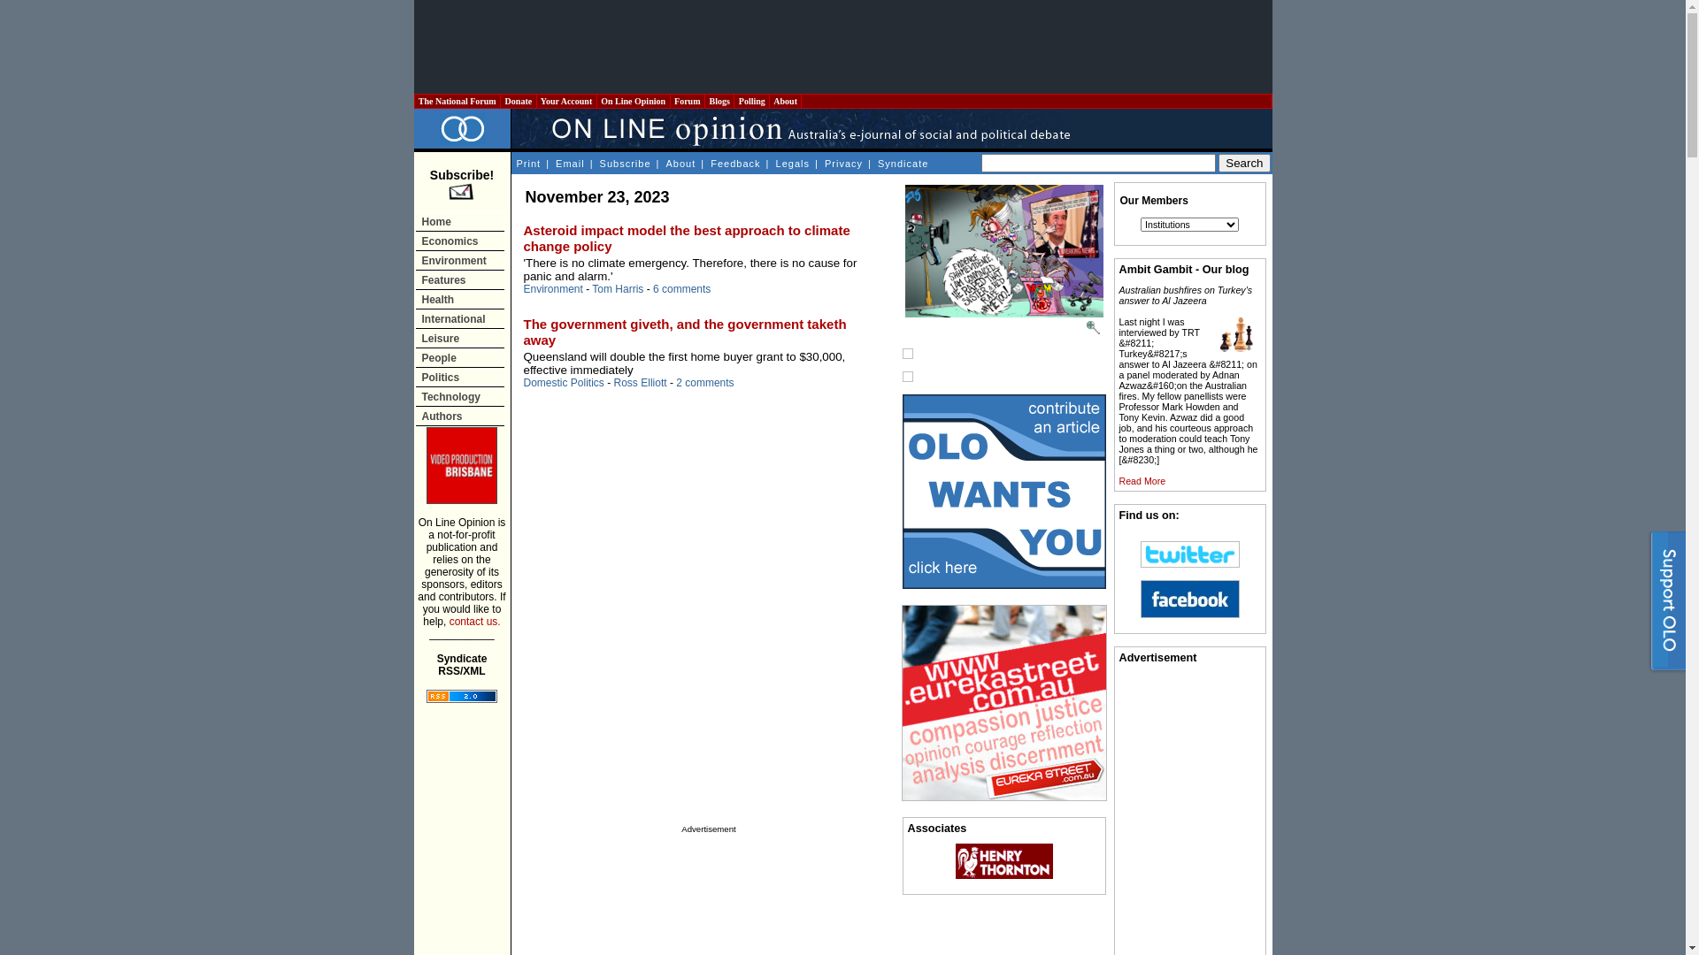 This screenshot has width=1699, height=955. Describe the element at coordinates (565, 383) in the screenshot. I see `Domestic Politics` at that location.